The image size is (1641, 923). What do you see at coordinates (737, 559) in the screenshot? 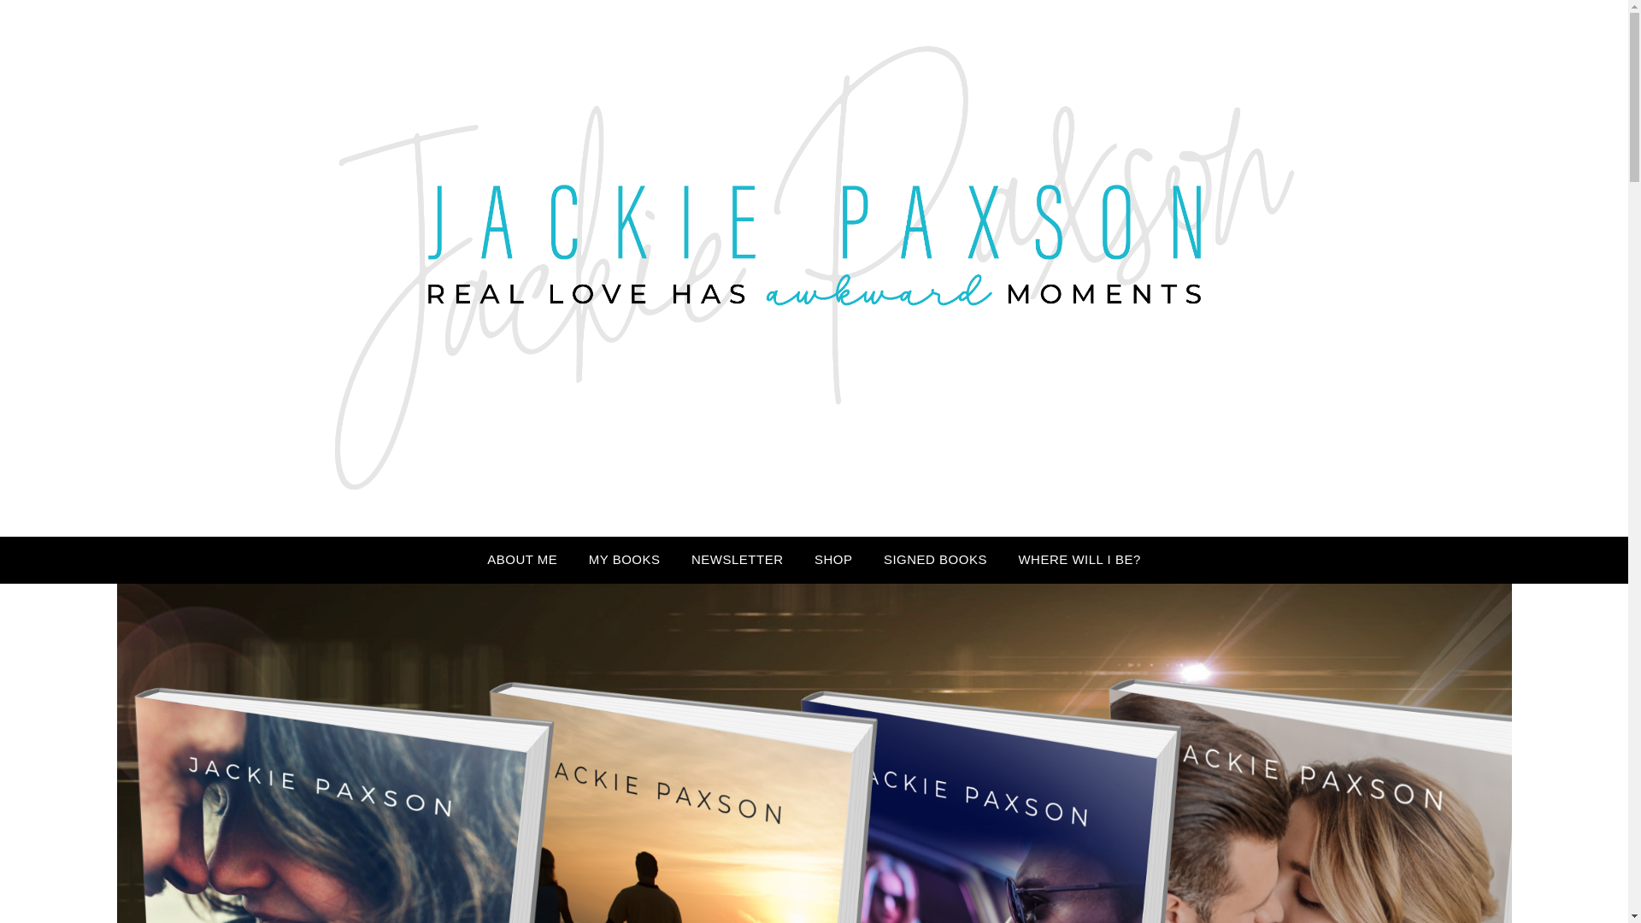
I see `NEWSLETTER` at bounding box center [737, 559].